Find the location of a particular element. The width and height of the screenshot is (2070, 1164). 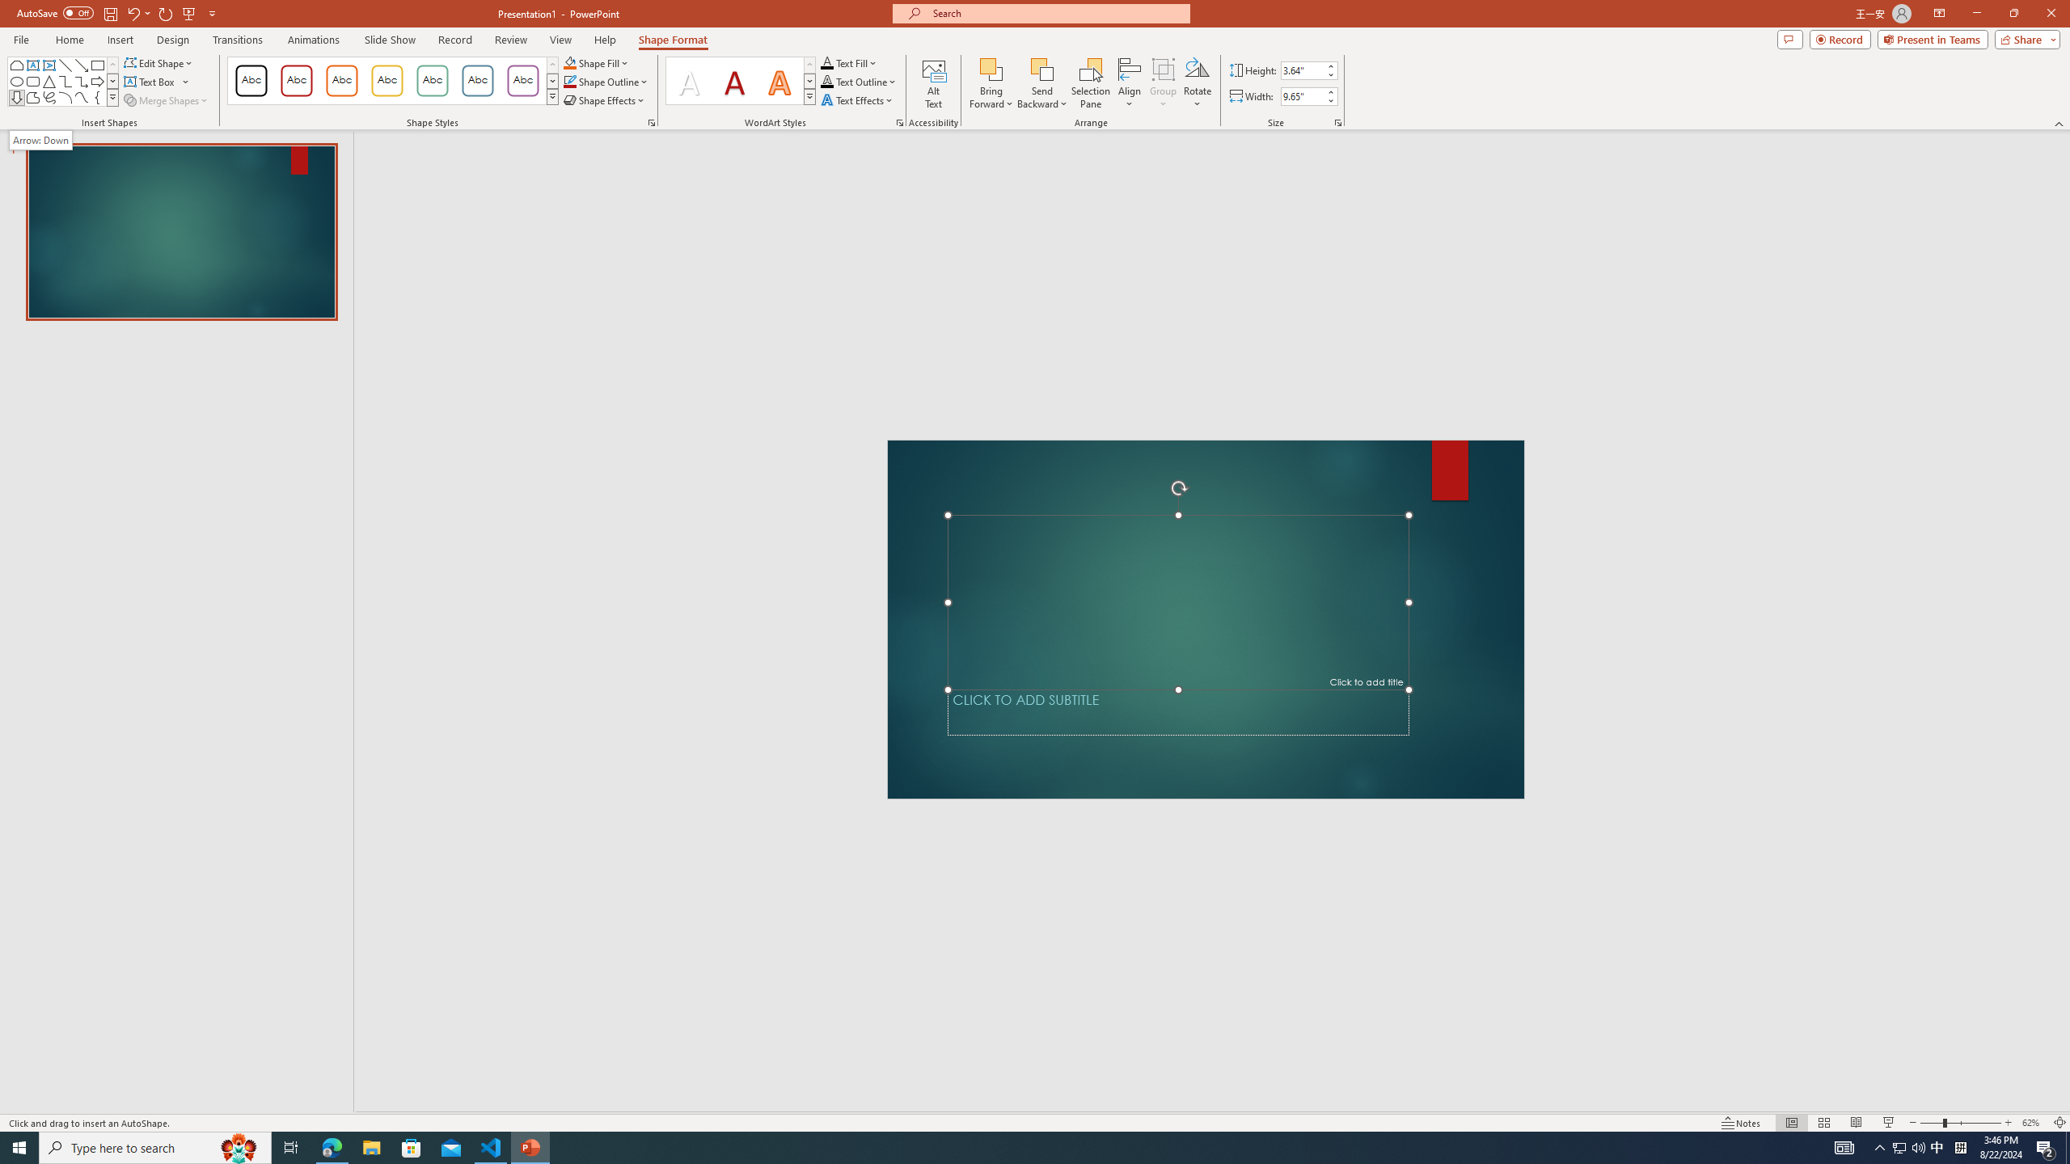

AutomationID: ShapesInsertGallery is located at coordinates (64, 82).